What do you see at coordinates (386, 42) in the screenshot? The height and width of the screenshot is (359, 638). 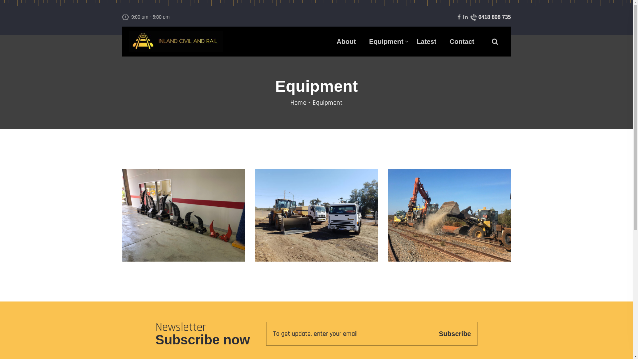 I see `Equipment` at bounding box center [386, 42].